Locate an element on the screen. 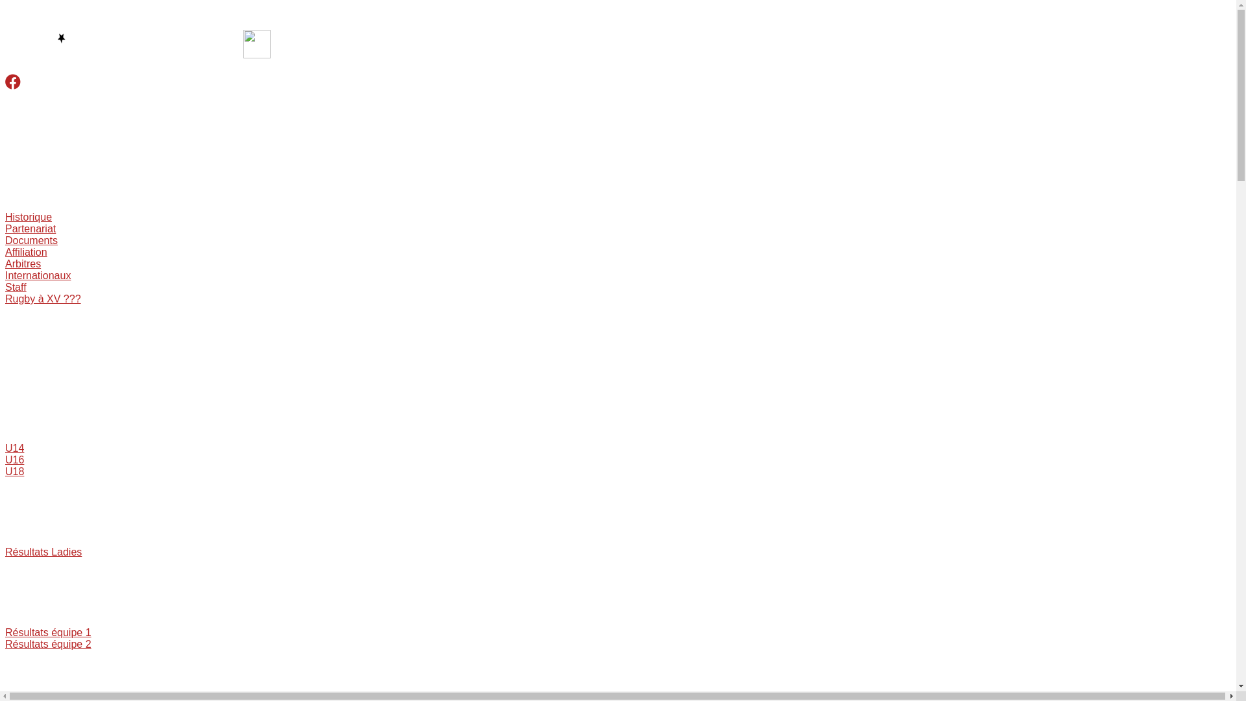 This screenshot has height=701, width=1246. Staff is located at coordinates (16, 287).